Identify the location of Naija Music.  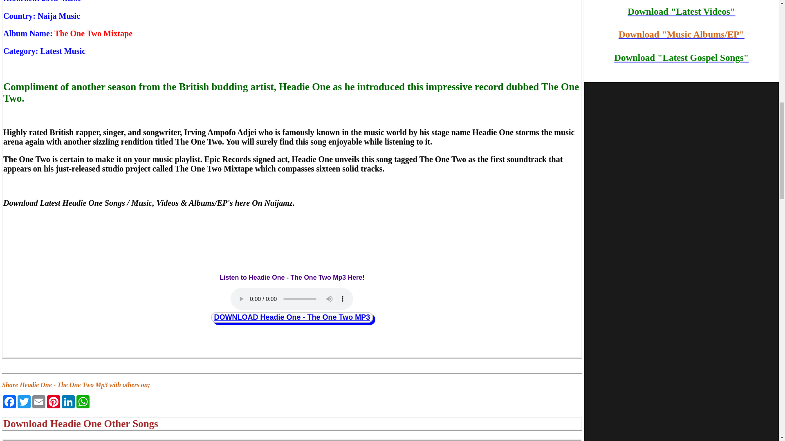
(59, 16).